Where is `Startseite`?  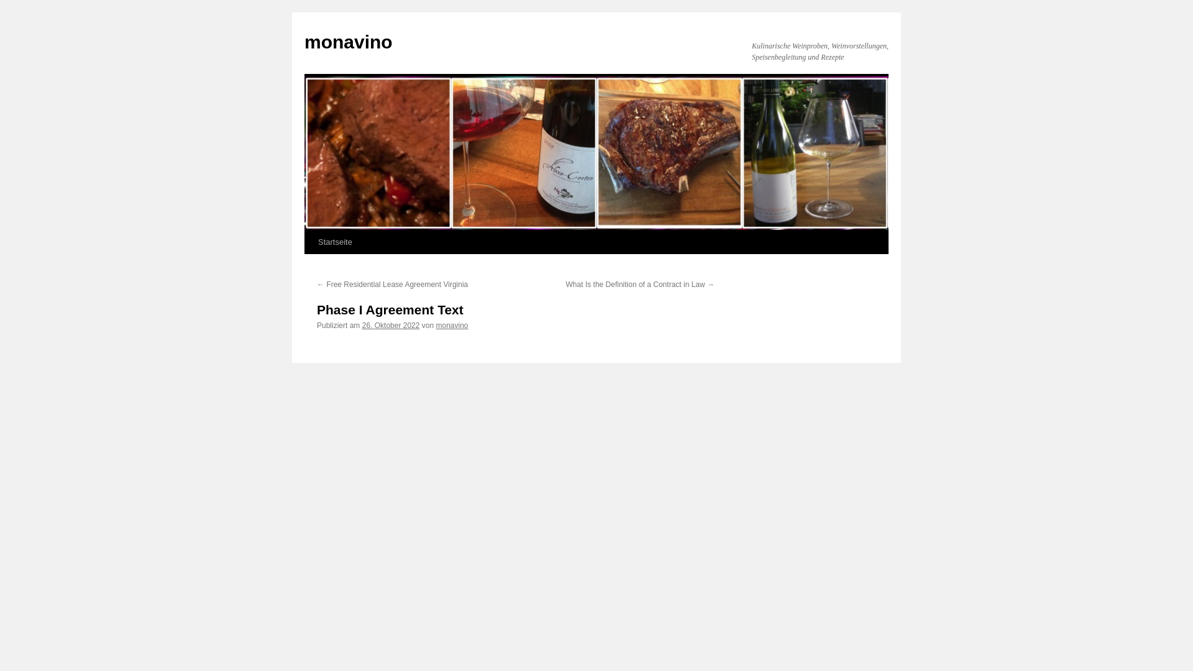
Startseite is located at coordinates (335, 242).